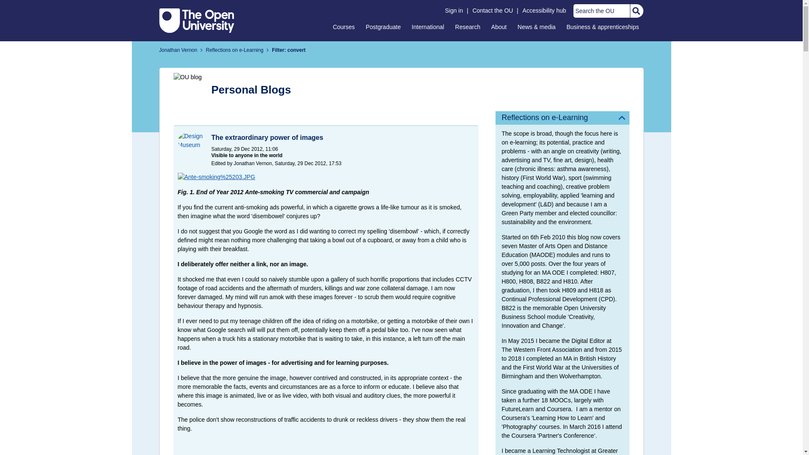 The image size is (809, 455). Describe the element at coordinates (428, 27) in the screenshot. I see `International` at that location.